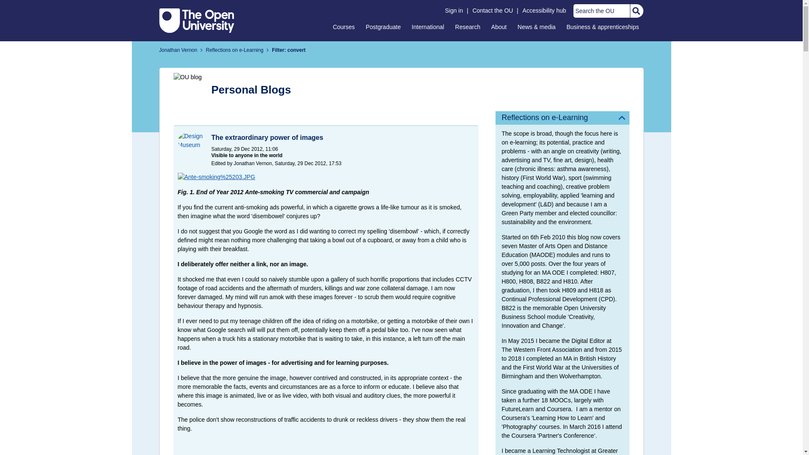 The image size is (809, 455). Describe the element at coordinates (428, 27) in the screenshot. I see `International` at that location.